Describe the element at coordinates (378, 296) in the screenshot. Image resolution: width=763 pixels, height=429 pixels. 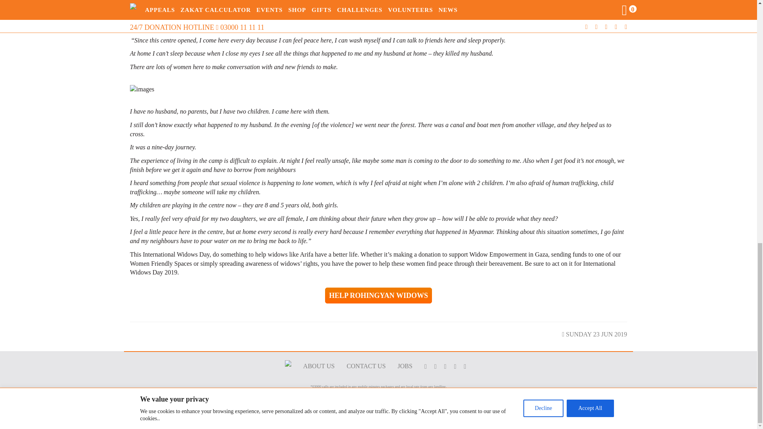
I see `HELP ROHINGYAN WIDOWS` at that location.